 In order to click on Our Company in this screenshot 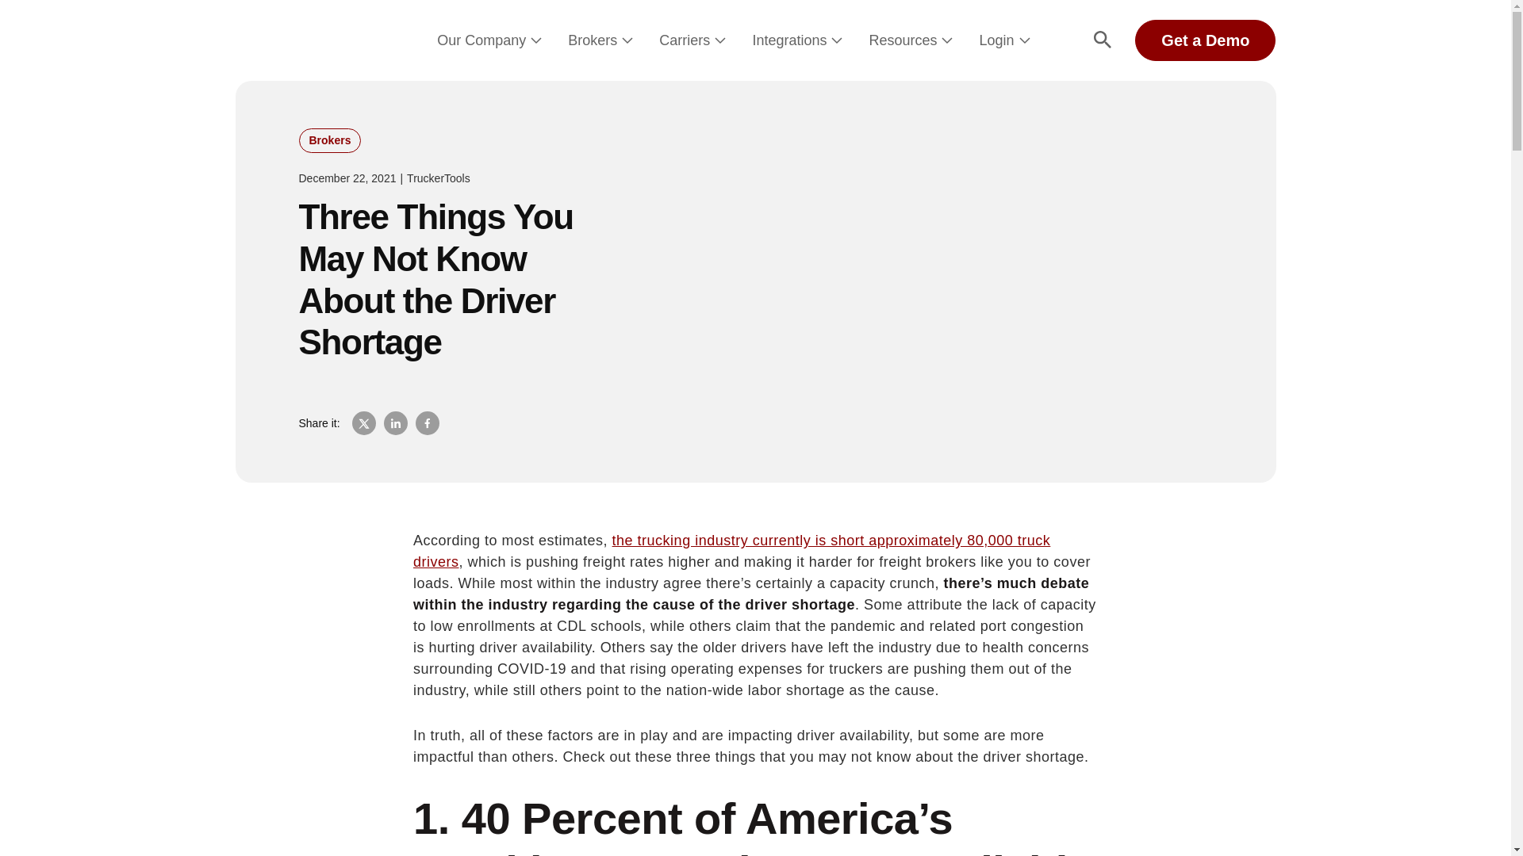, I will do `click(481, 40)`.